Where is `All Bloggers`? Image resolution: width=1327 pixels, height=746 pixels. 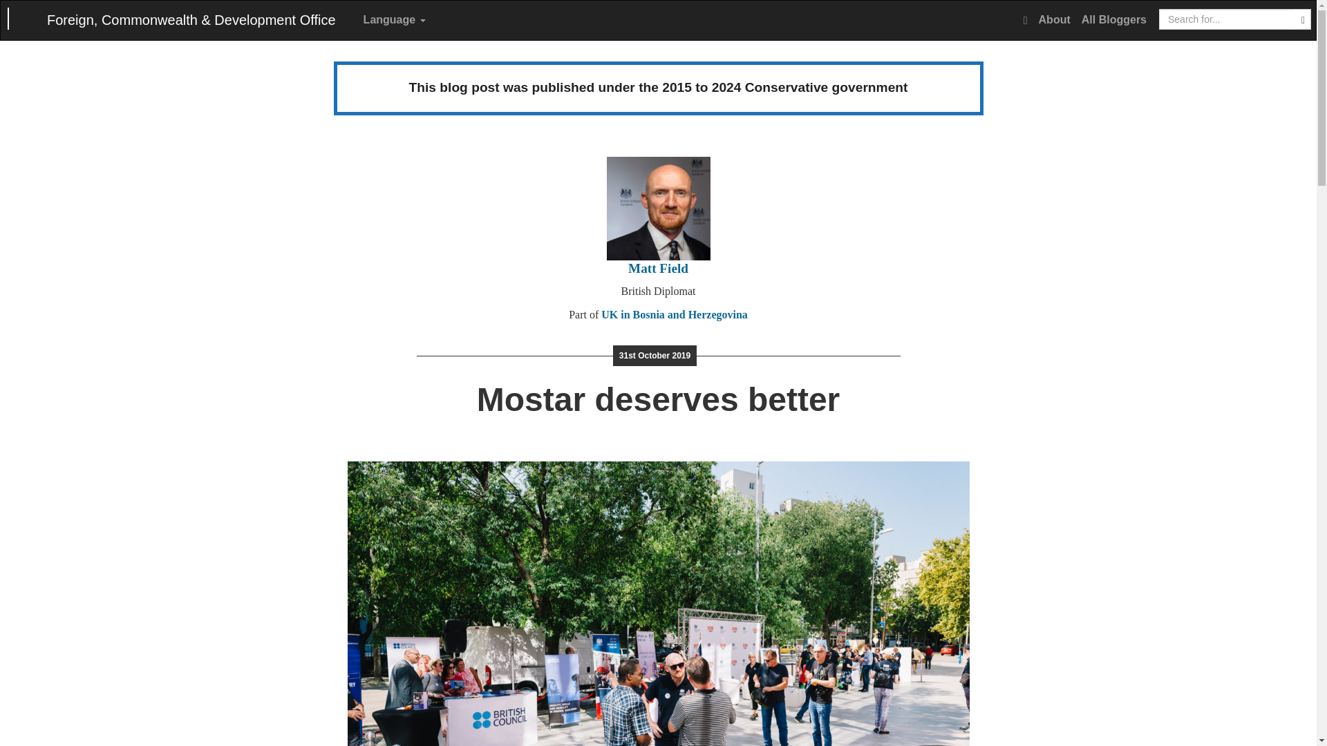 All Bloggers is located at coordinates (1114, 20).